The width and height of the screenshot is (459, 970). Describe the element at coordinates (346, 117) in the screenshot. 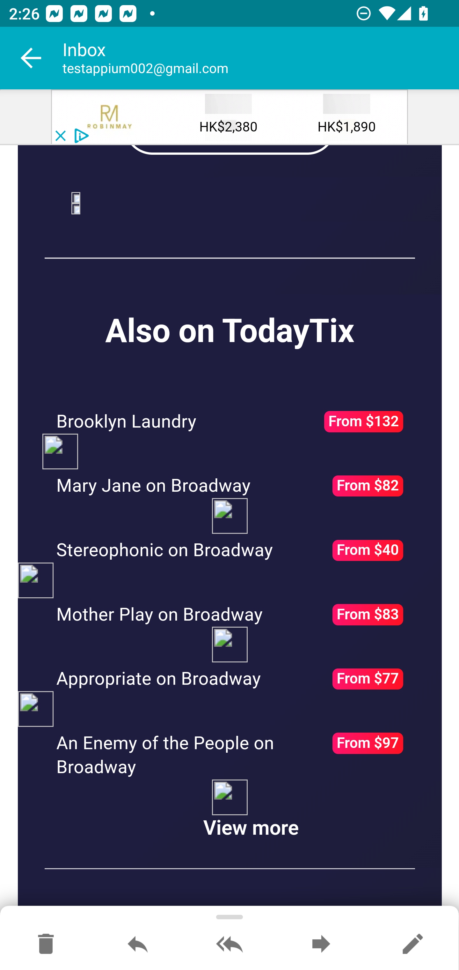

I see ` HK$1,890       HK$1,890` at that location.